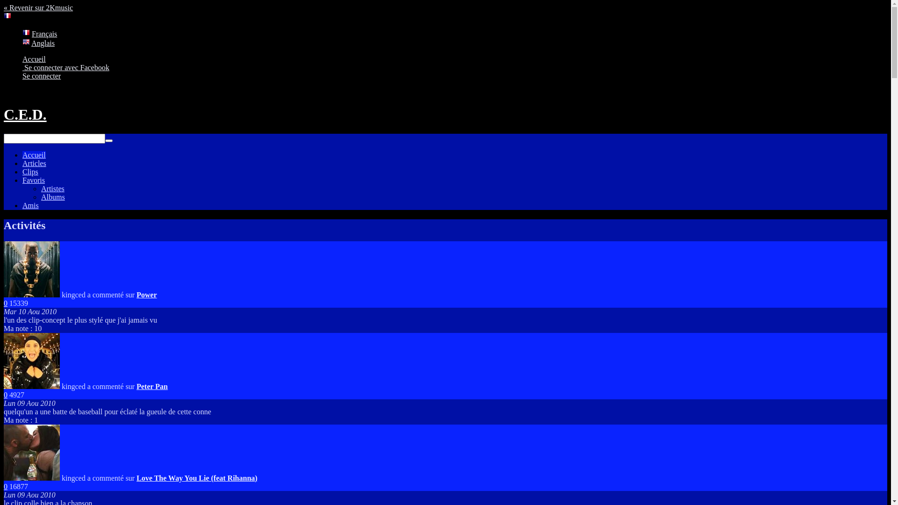 This screenshot has height=505, width=898. What do you see at coordinates (66, 67) in the screenshot?
I see ` Se connecter avec Facebook` at bounding box center [66, 67].